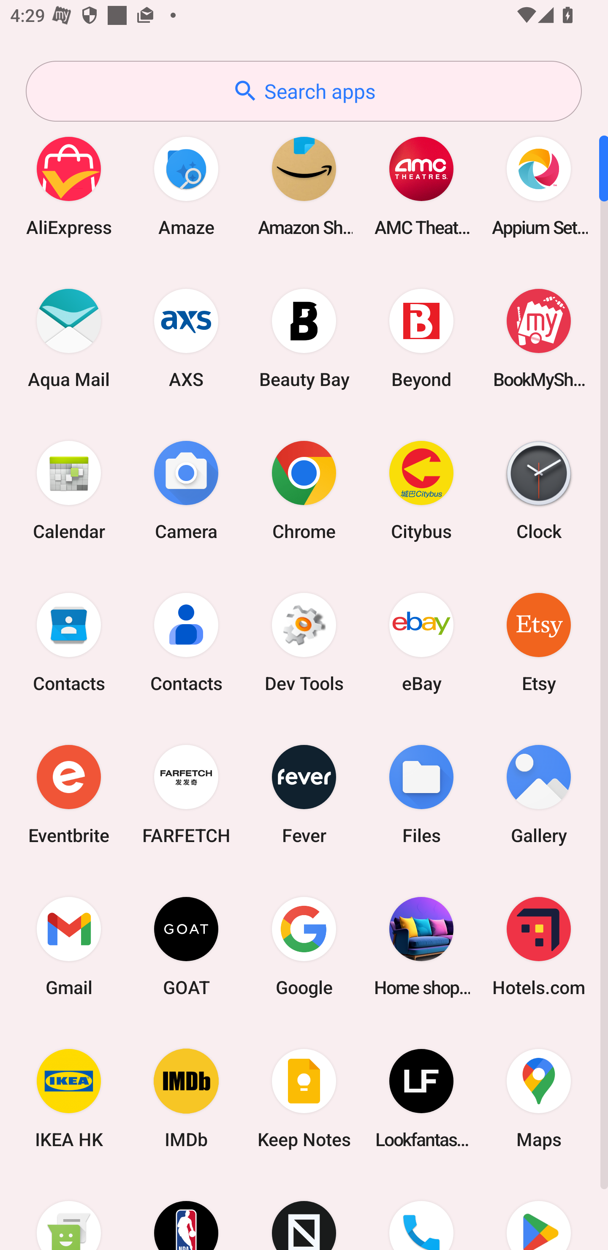 The width and height of the screenshot is (608, 1250). I want to click on Citybus, so click(421, 490).